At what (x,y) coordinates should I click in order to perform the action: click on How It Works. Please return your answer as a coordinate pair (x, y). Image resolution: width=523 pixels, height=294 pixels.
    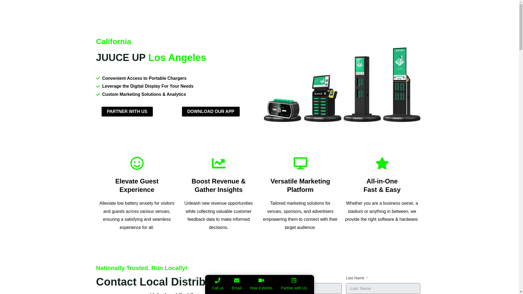
    Looking at the image, I should click on (261, 288).